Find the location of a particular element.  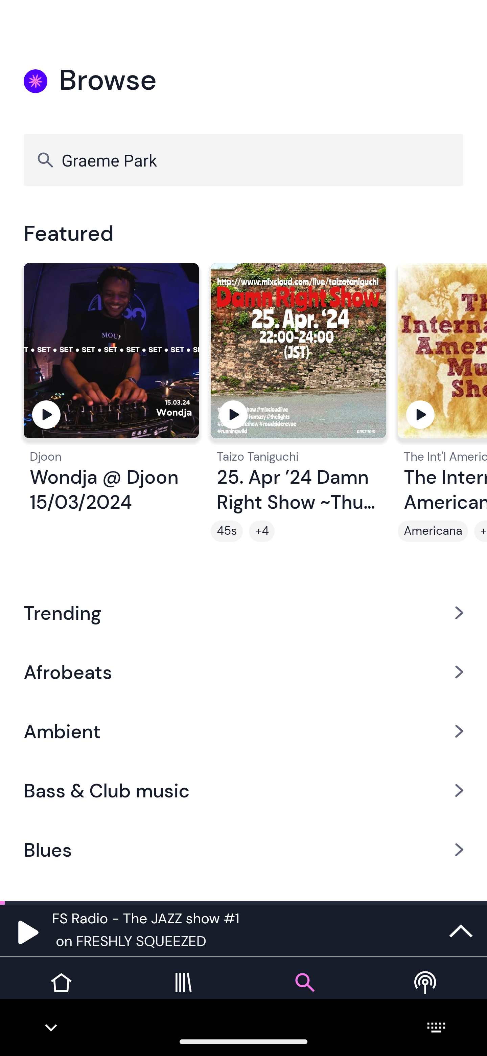

Browse tab is located at coordinates (304, 992).